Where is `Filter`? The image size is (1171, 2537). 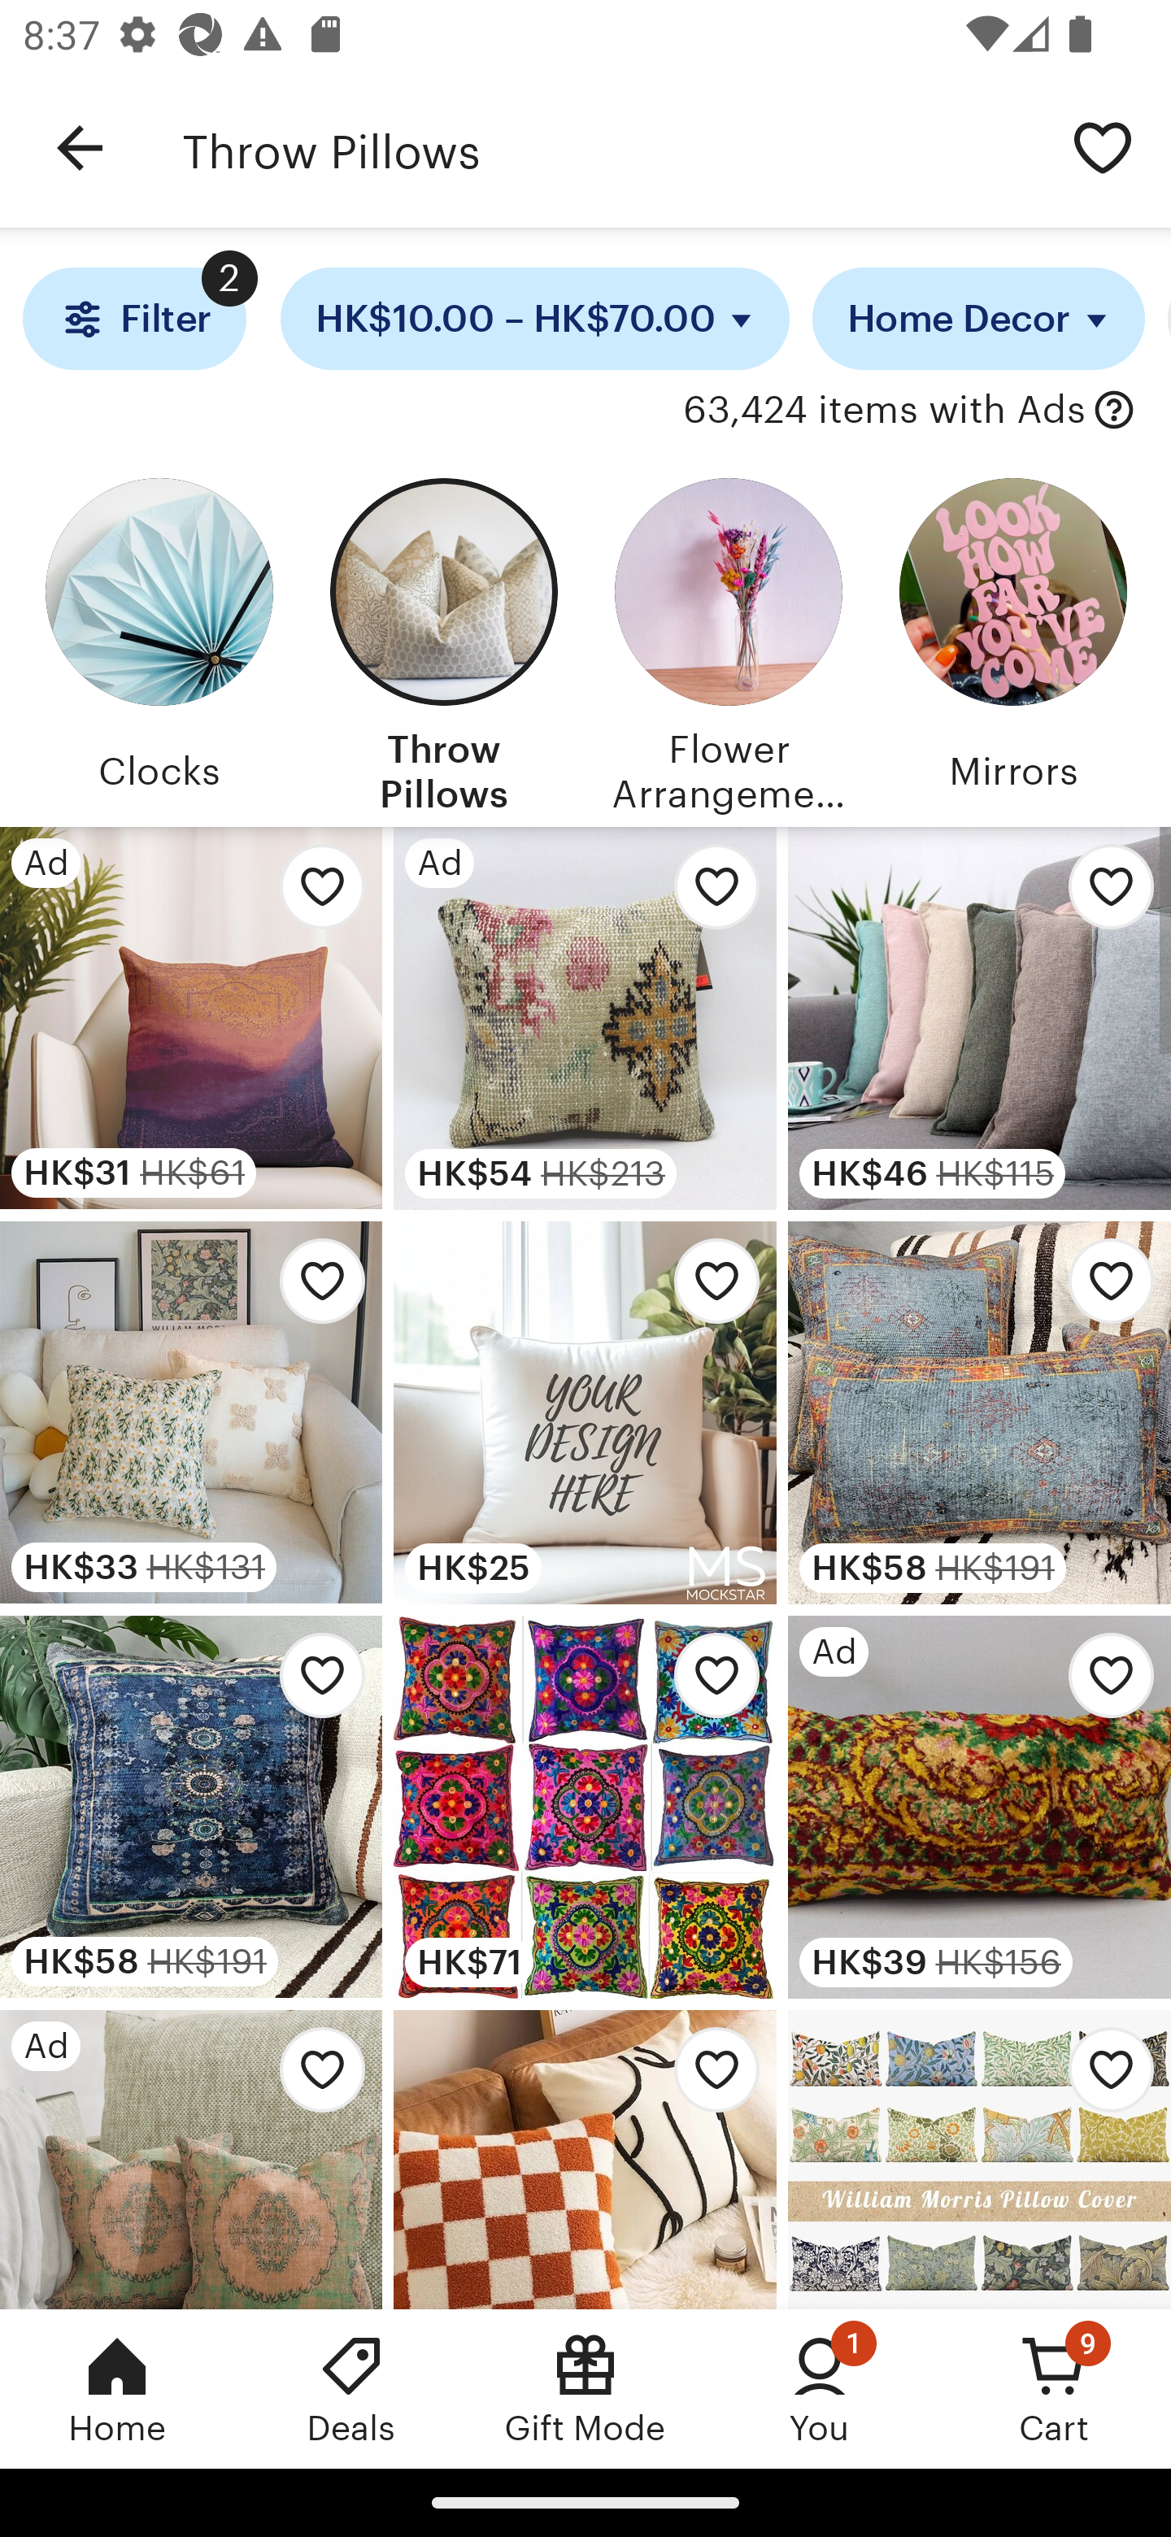
Filter is located at coordinates (133, 319).